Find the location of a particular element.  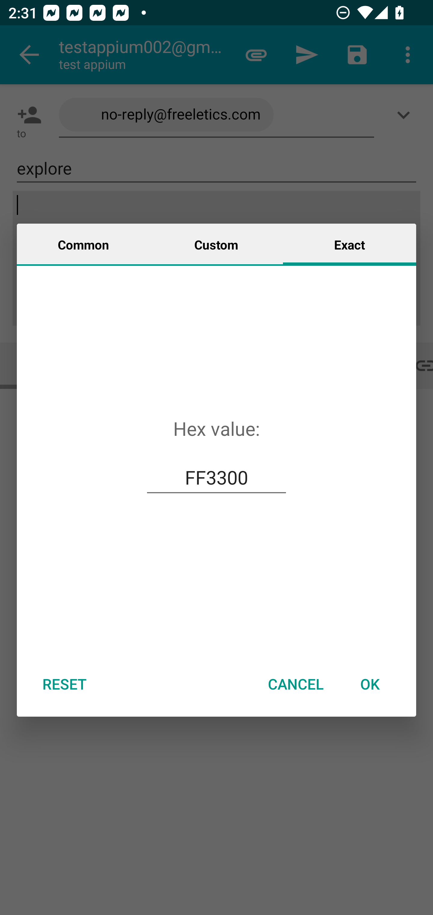

CANCEL is located at coordinates (296, 684).